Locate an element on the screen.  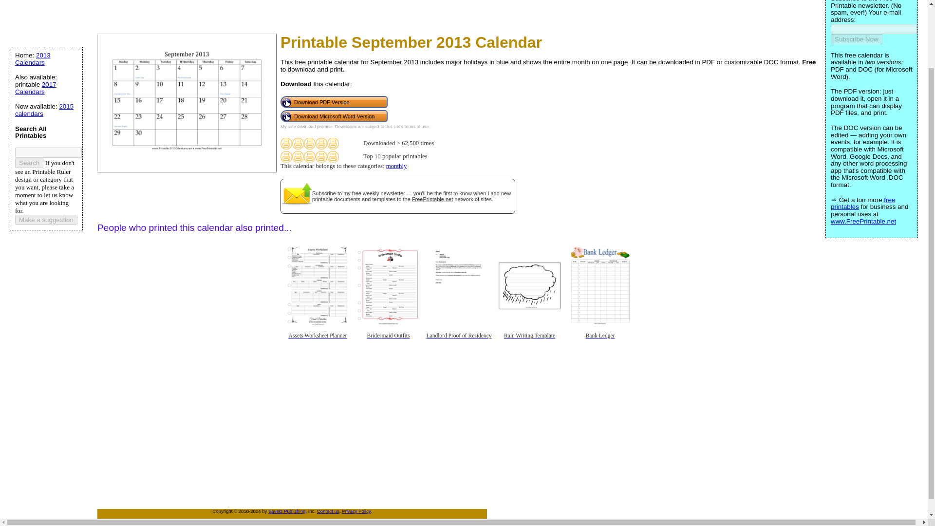
Advertisement is located at coordinates (182, 15).